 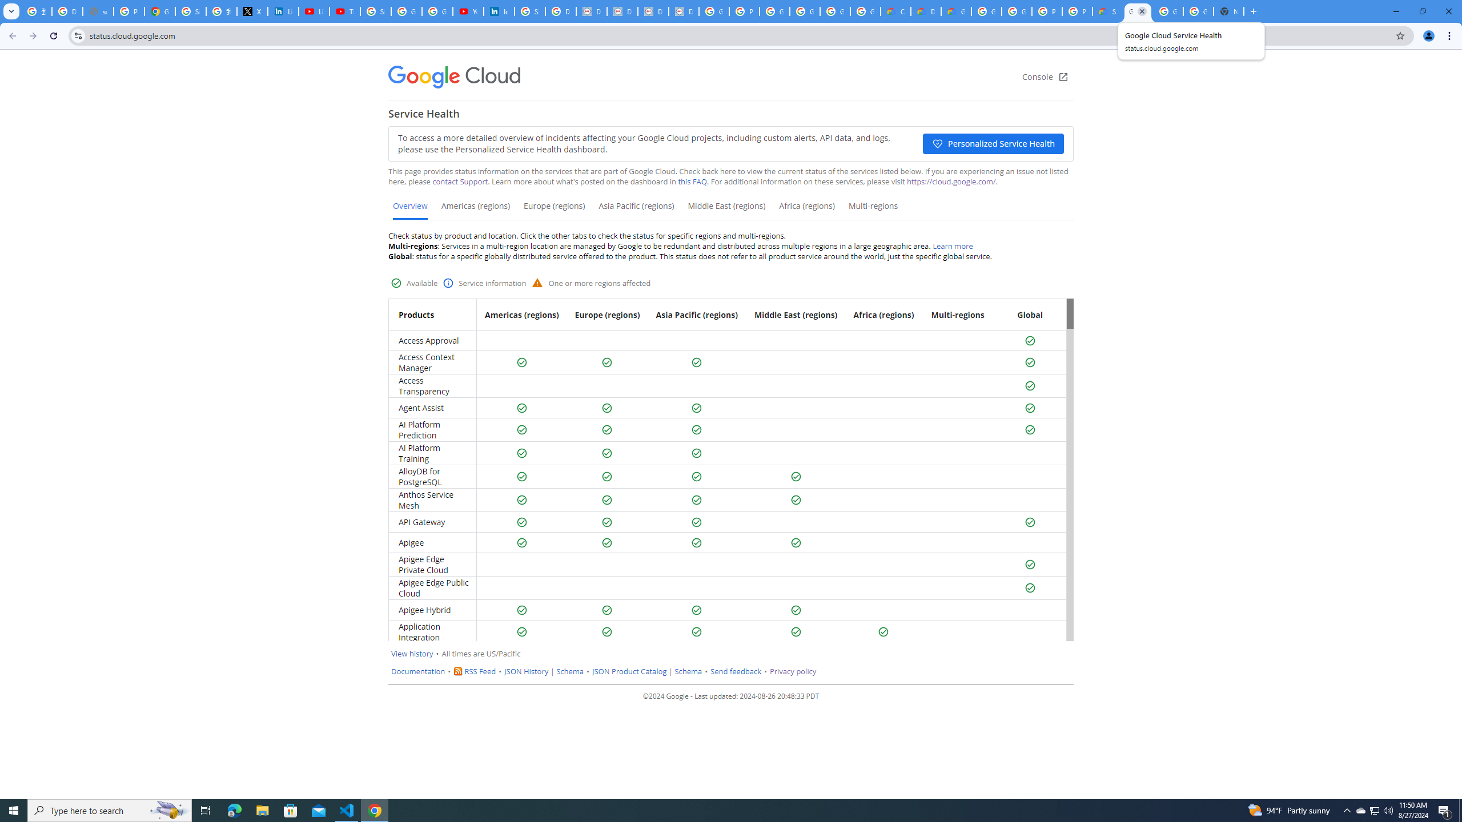 What do you see at coordinates (684, 11) in the screenshot?
I see `Data Privacy Framework` at bounding box center [684, 11].